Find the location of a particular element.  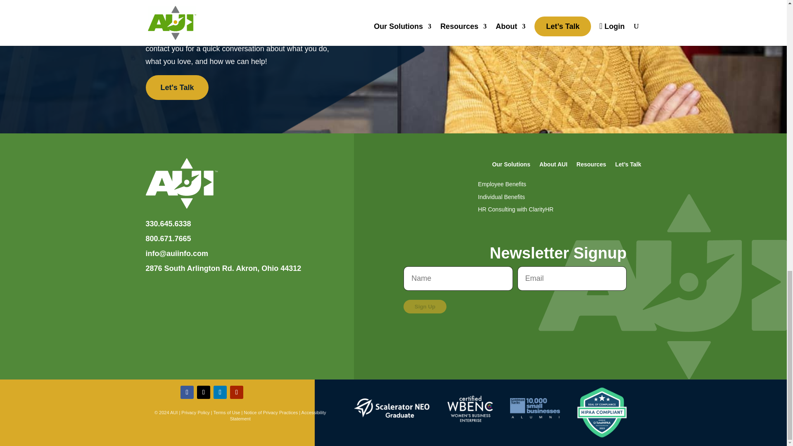

Goldman 1 is located at coordinates (534, 408).